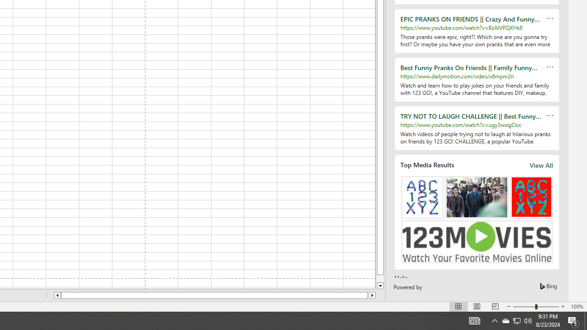 Image resolution: width=587 pixels, height=330 pixels. Describe the element at coordinates (474, 321) in the screenshot. I see `AutomationID: 4105` at that location.